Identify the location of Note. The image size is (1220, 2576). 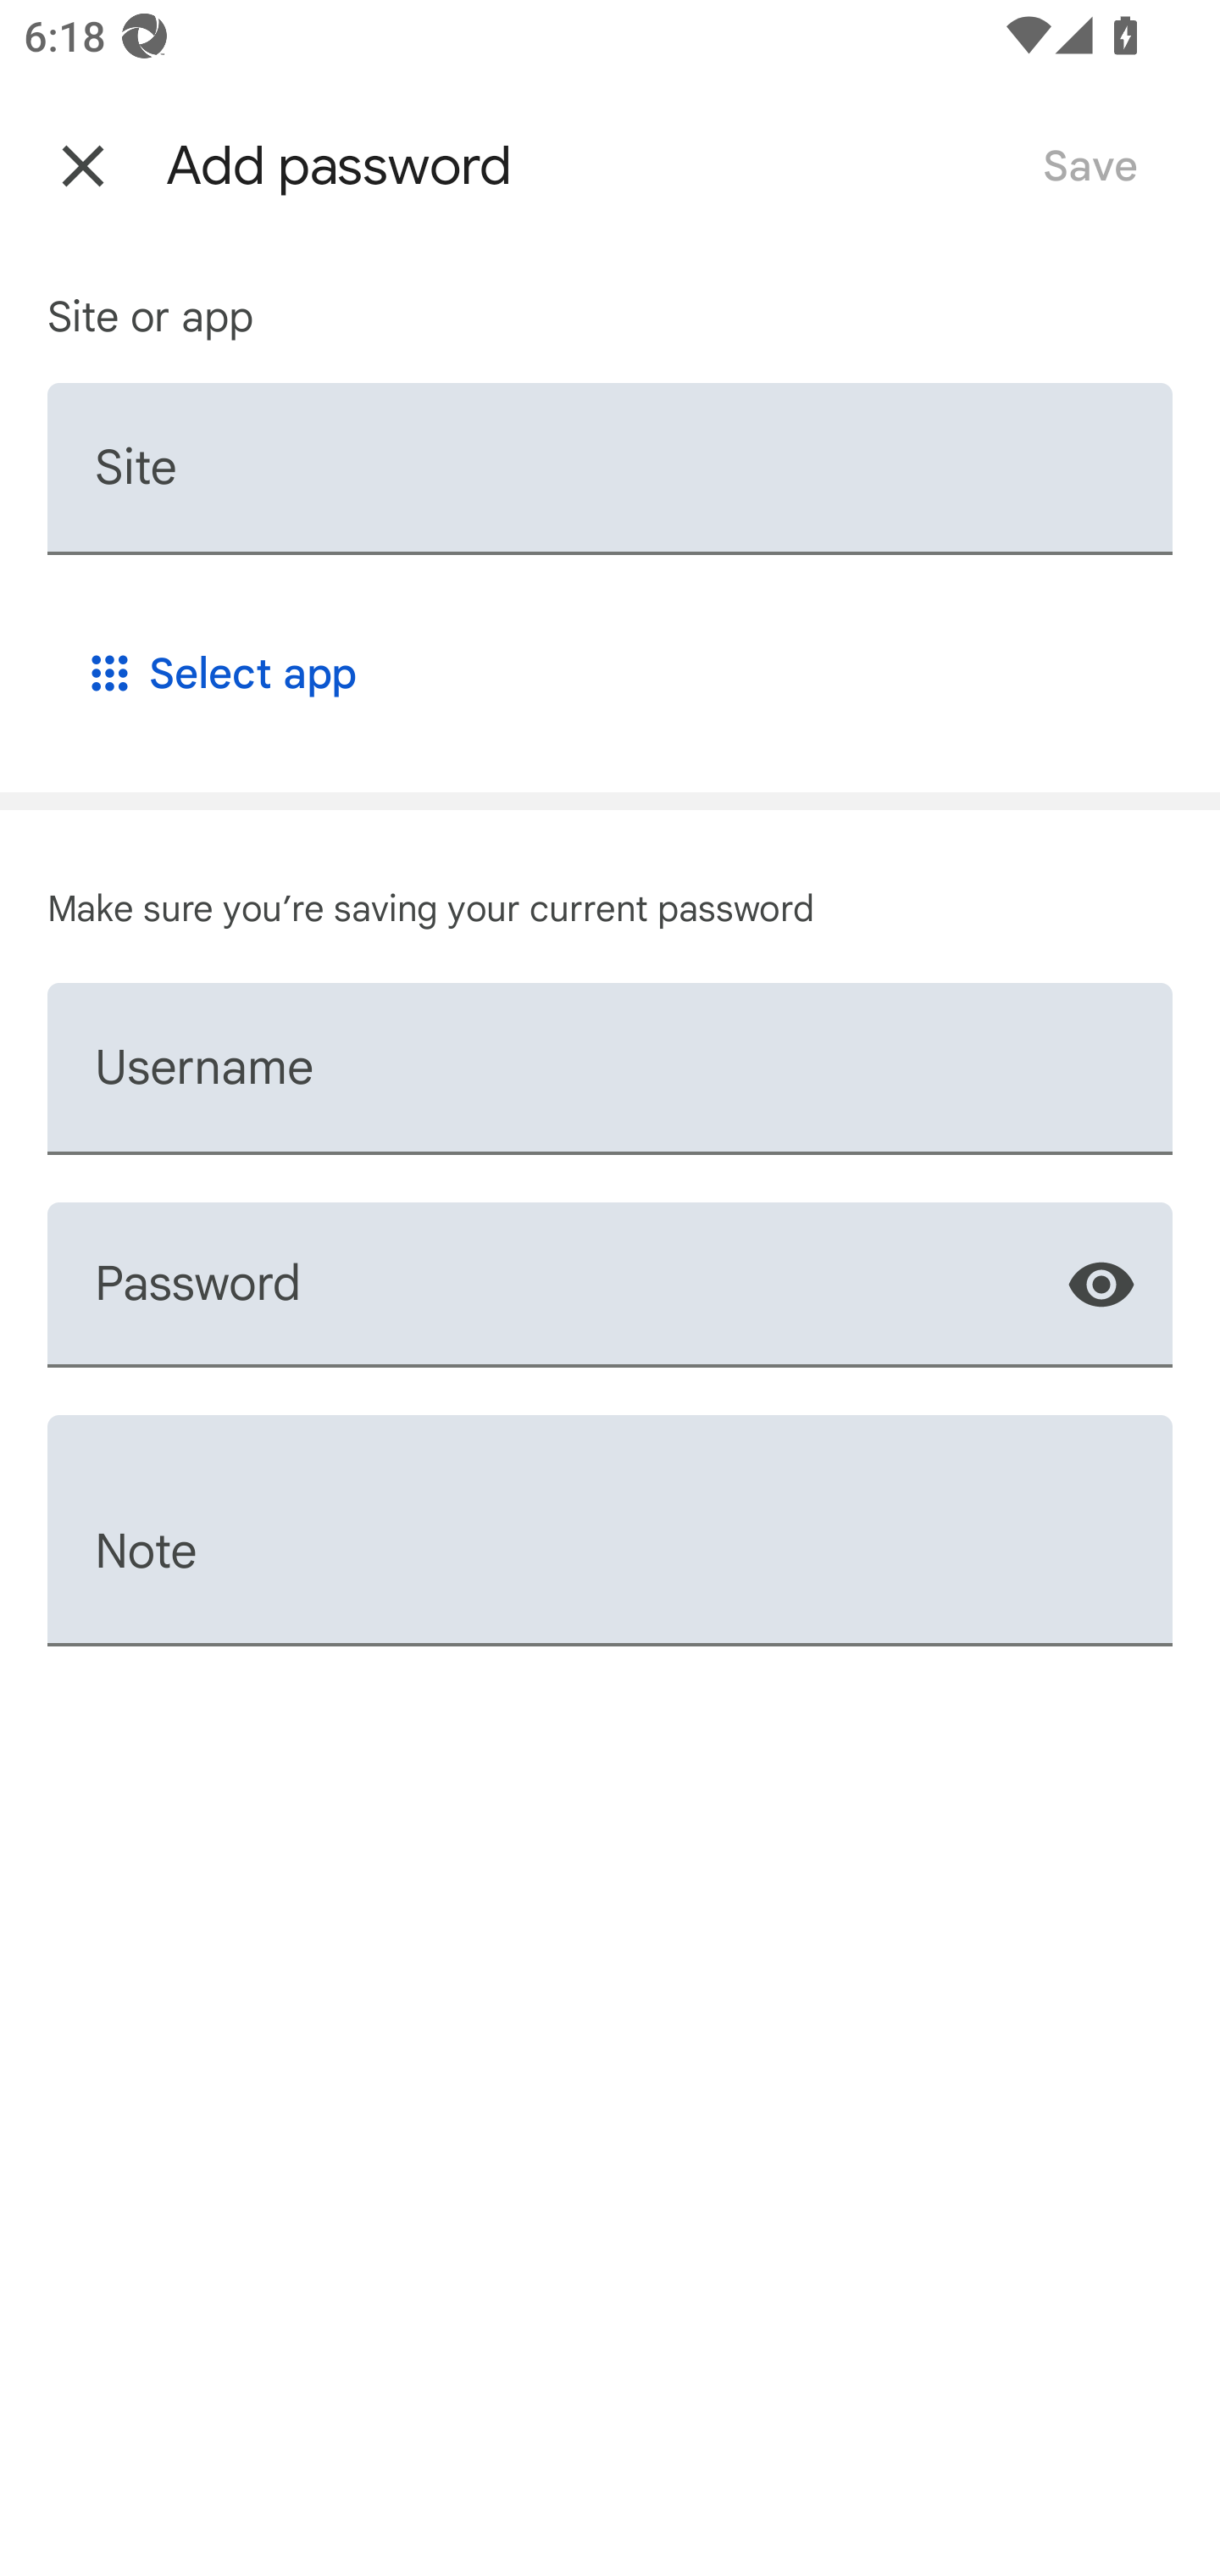
(610, 1529).